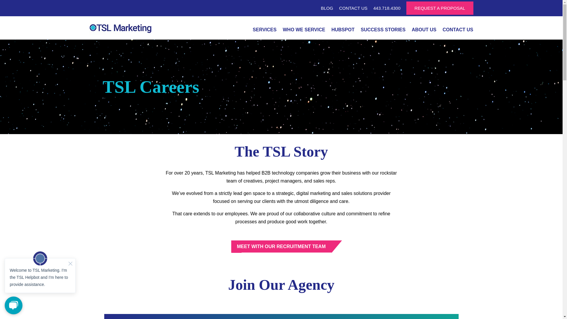  I want to click on CONTACT US, so click(353, 8).